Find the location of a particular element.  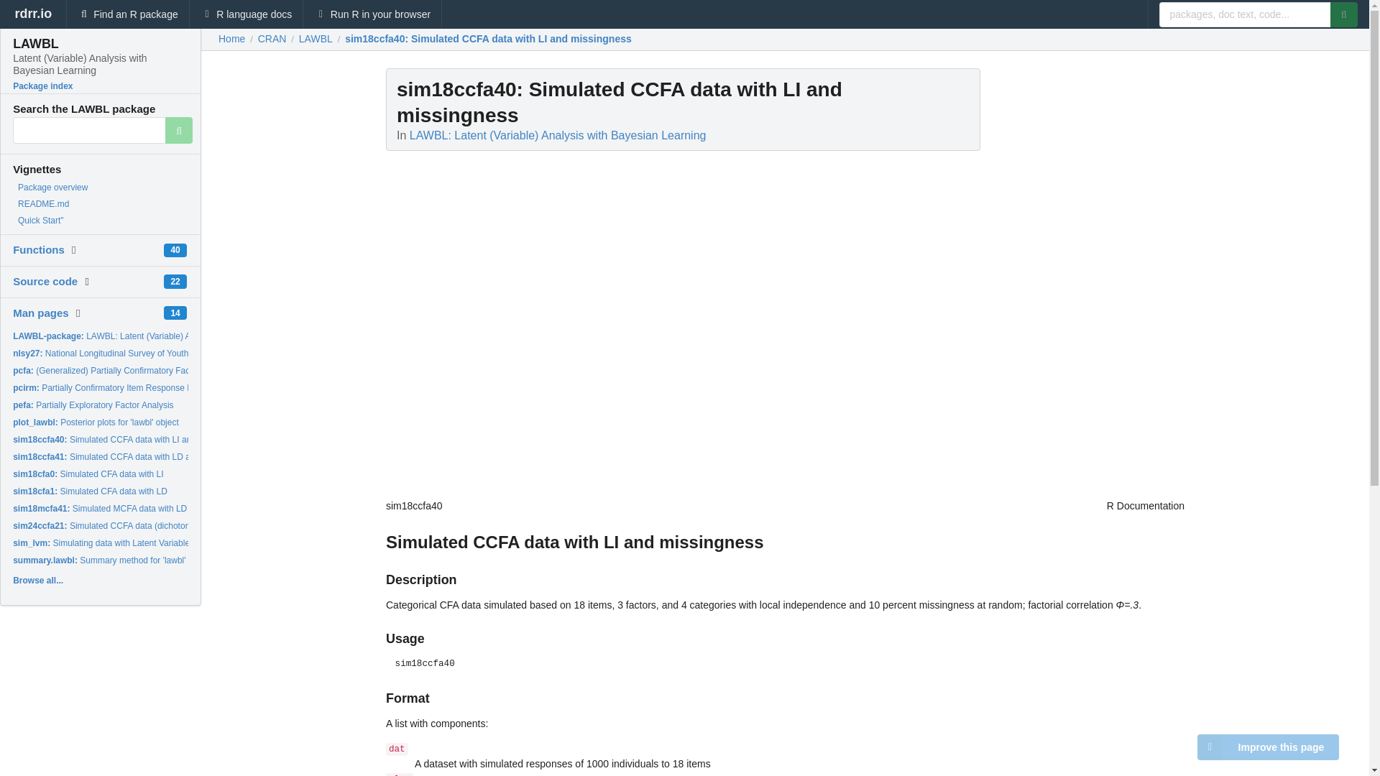

Package overview is located at coordinates (52, 187).